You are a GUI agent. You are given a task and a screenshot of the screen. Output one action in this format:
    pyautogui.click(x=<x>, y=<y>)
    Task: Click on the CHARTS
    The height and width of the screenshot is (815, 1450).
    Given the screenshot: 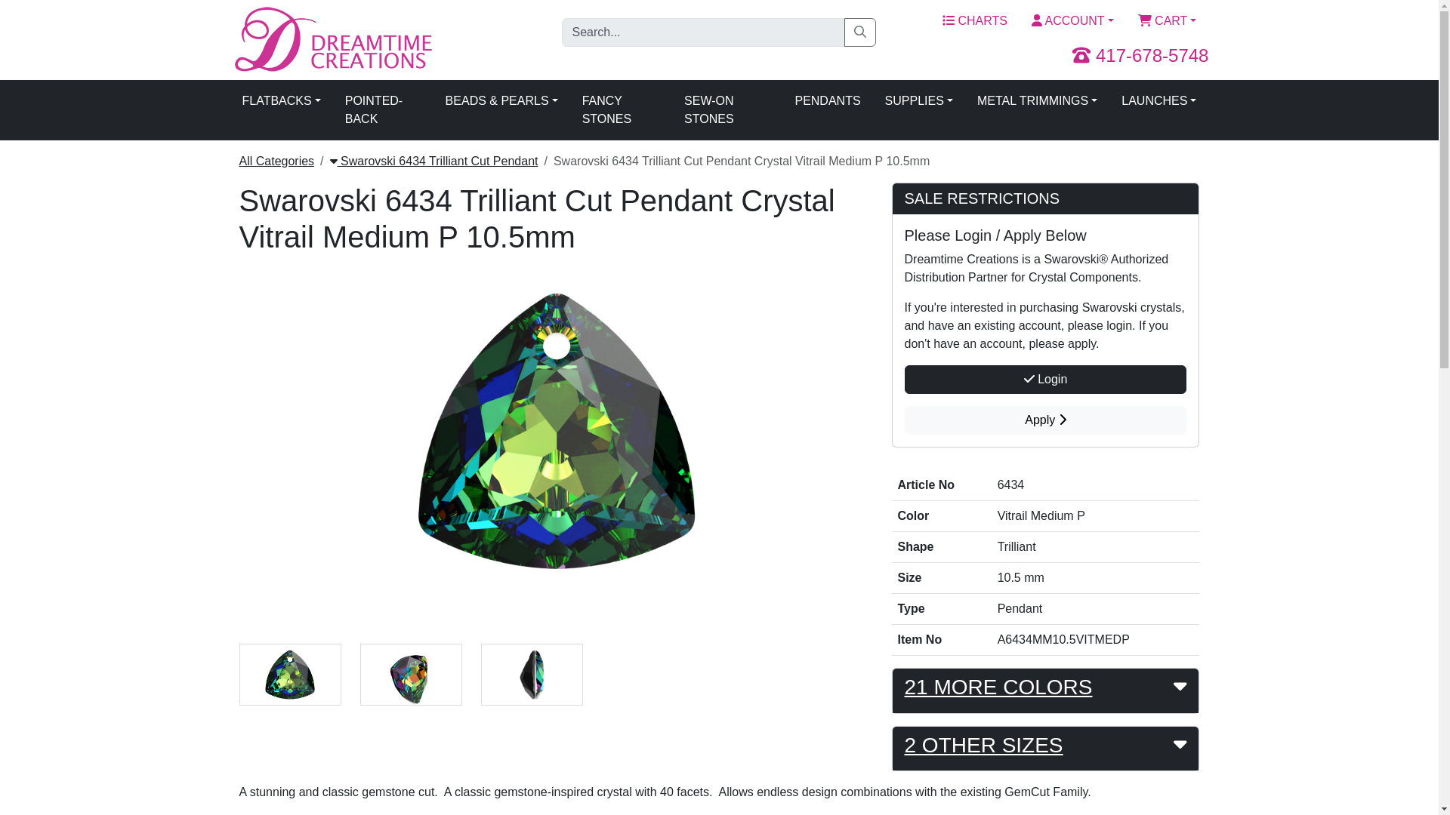 What is the action you would take?
    pyautogui.click(x=974, y=20)
    